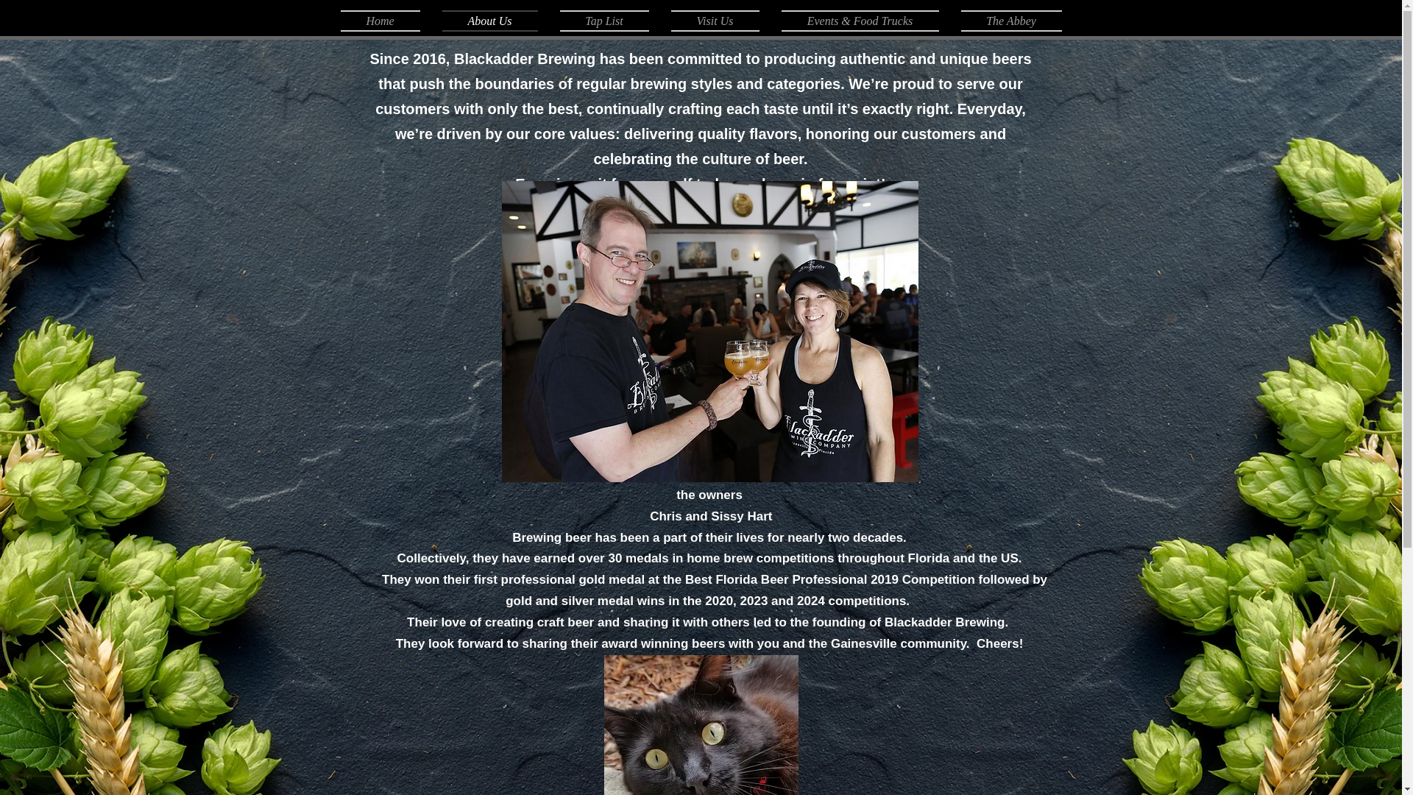  What do you see at coordinates (490, 21) in the screenshot?
I see `About Us` at bounding box center [490, 21].